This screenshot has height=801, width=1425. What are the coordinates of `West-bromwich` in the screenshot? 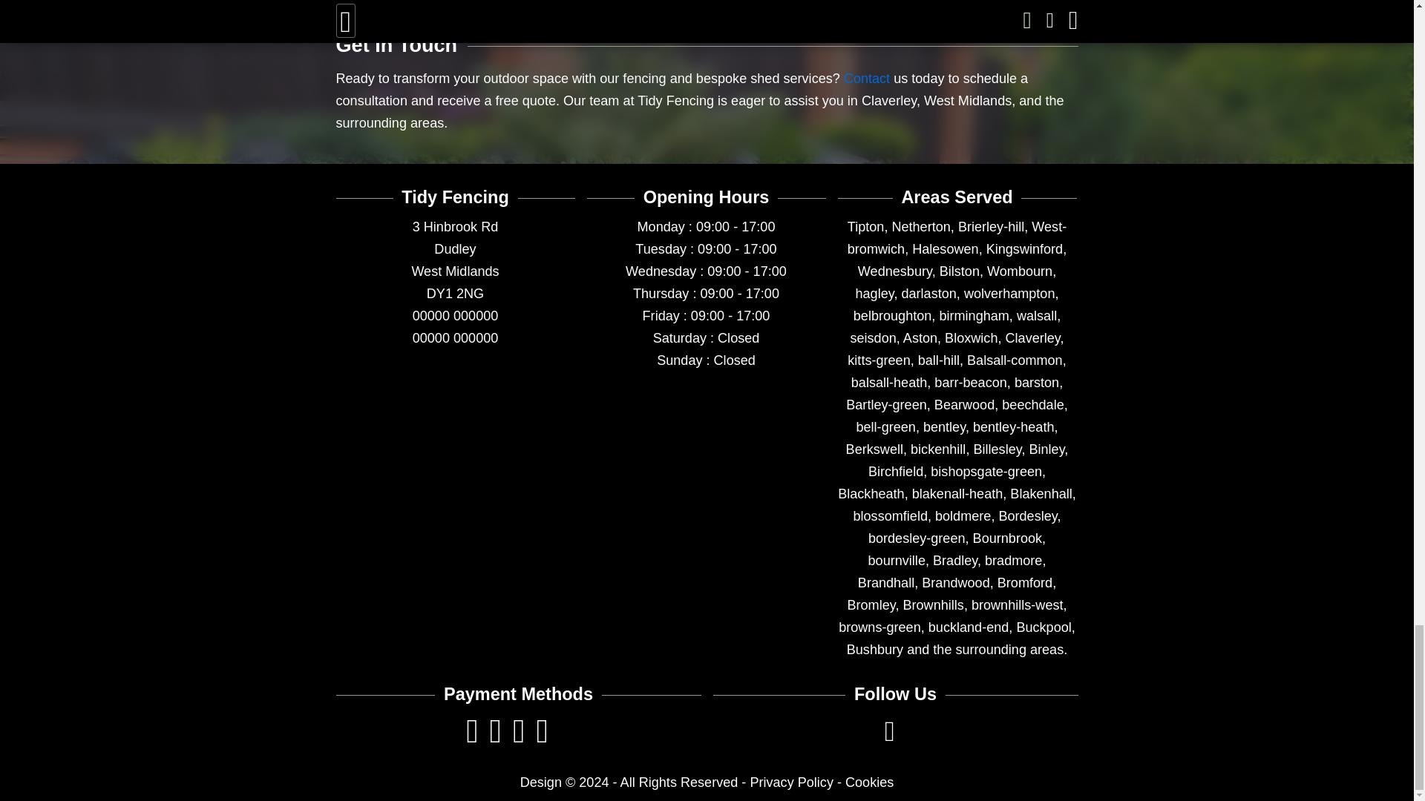 It's located at (957, 237).